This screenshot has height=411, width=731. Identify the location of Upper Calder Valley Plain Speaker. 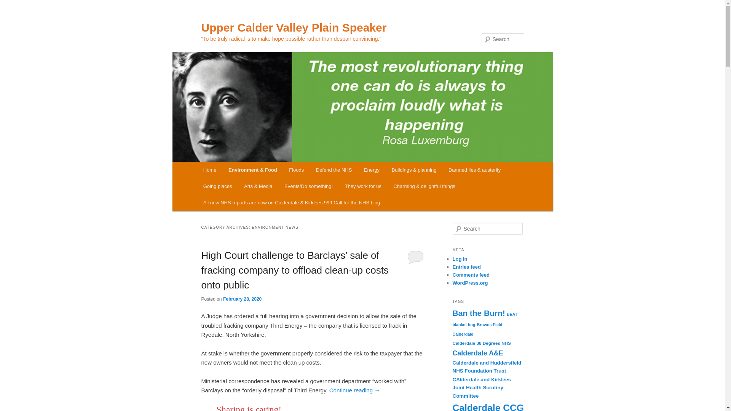
(294, 27).